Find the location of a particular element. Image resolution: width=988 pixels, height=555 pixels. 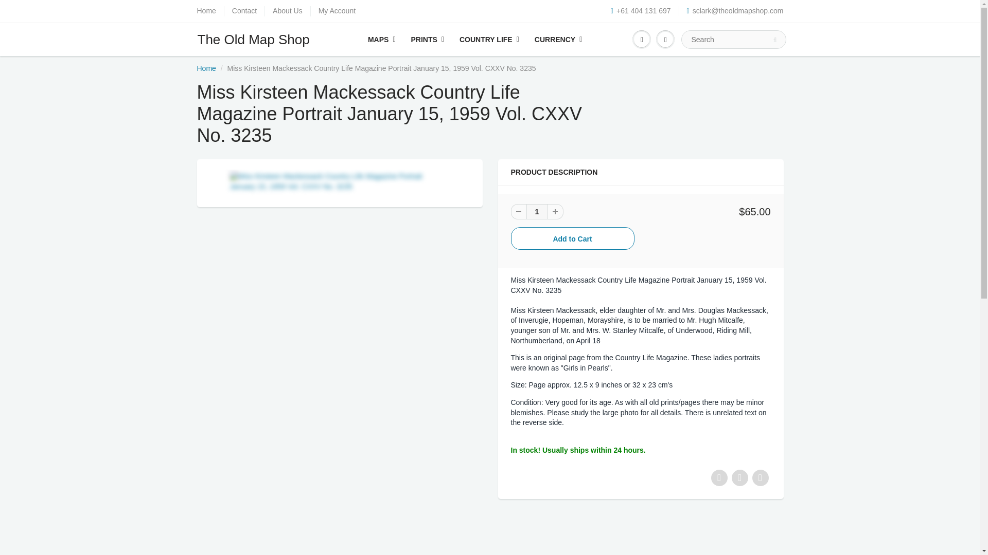

1 is located at coordinates (536, 212).